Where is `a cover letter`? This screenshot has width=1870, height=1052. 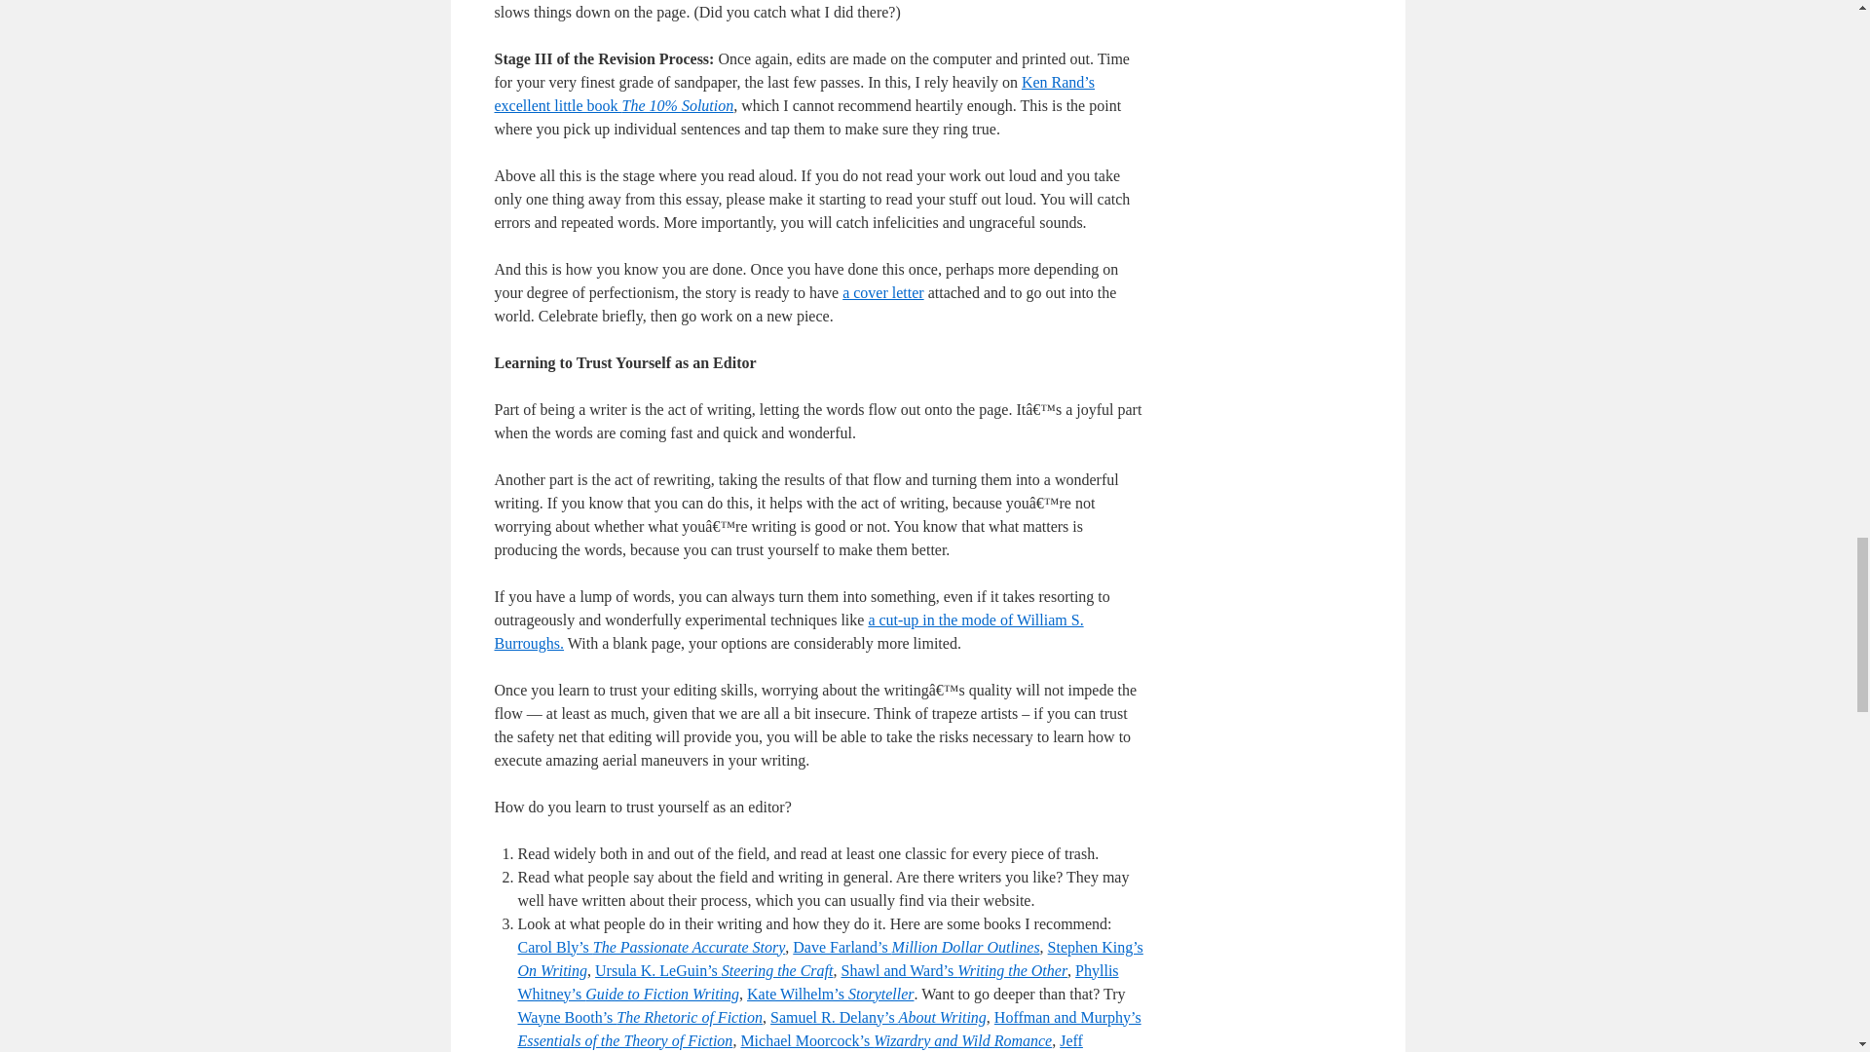 a cover letter is located at coordinates (882, 292).